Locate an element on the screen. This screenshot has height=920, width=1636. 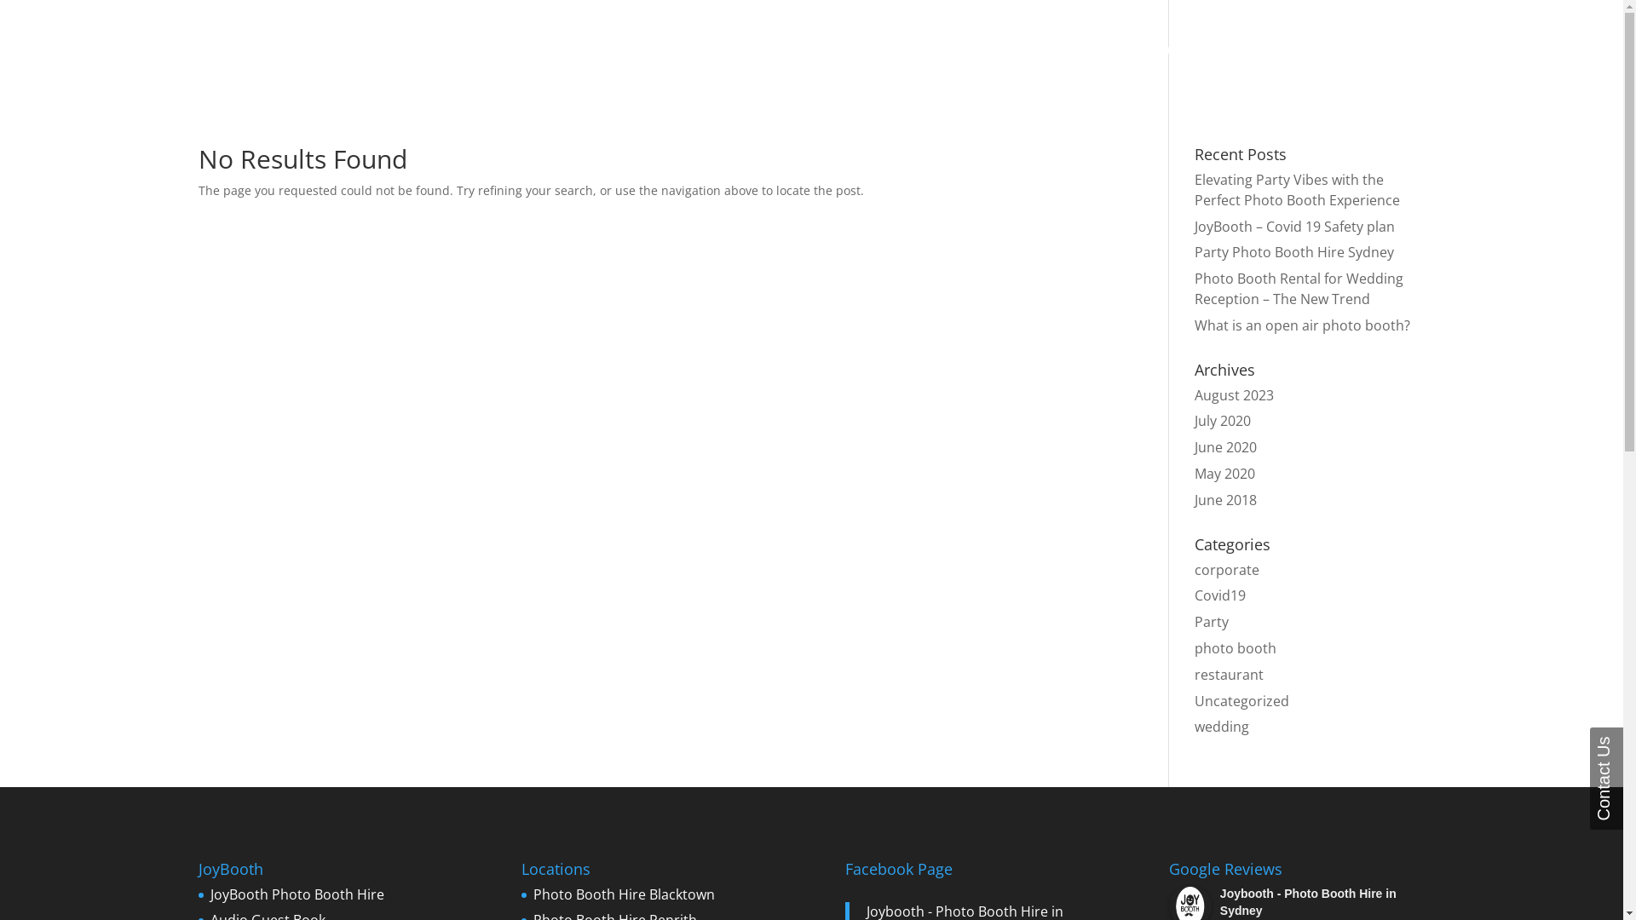
June 2020 is located at coordinates (1225, 447).